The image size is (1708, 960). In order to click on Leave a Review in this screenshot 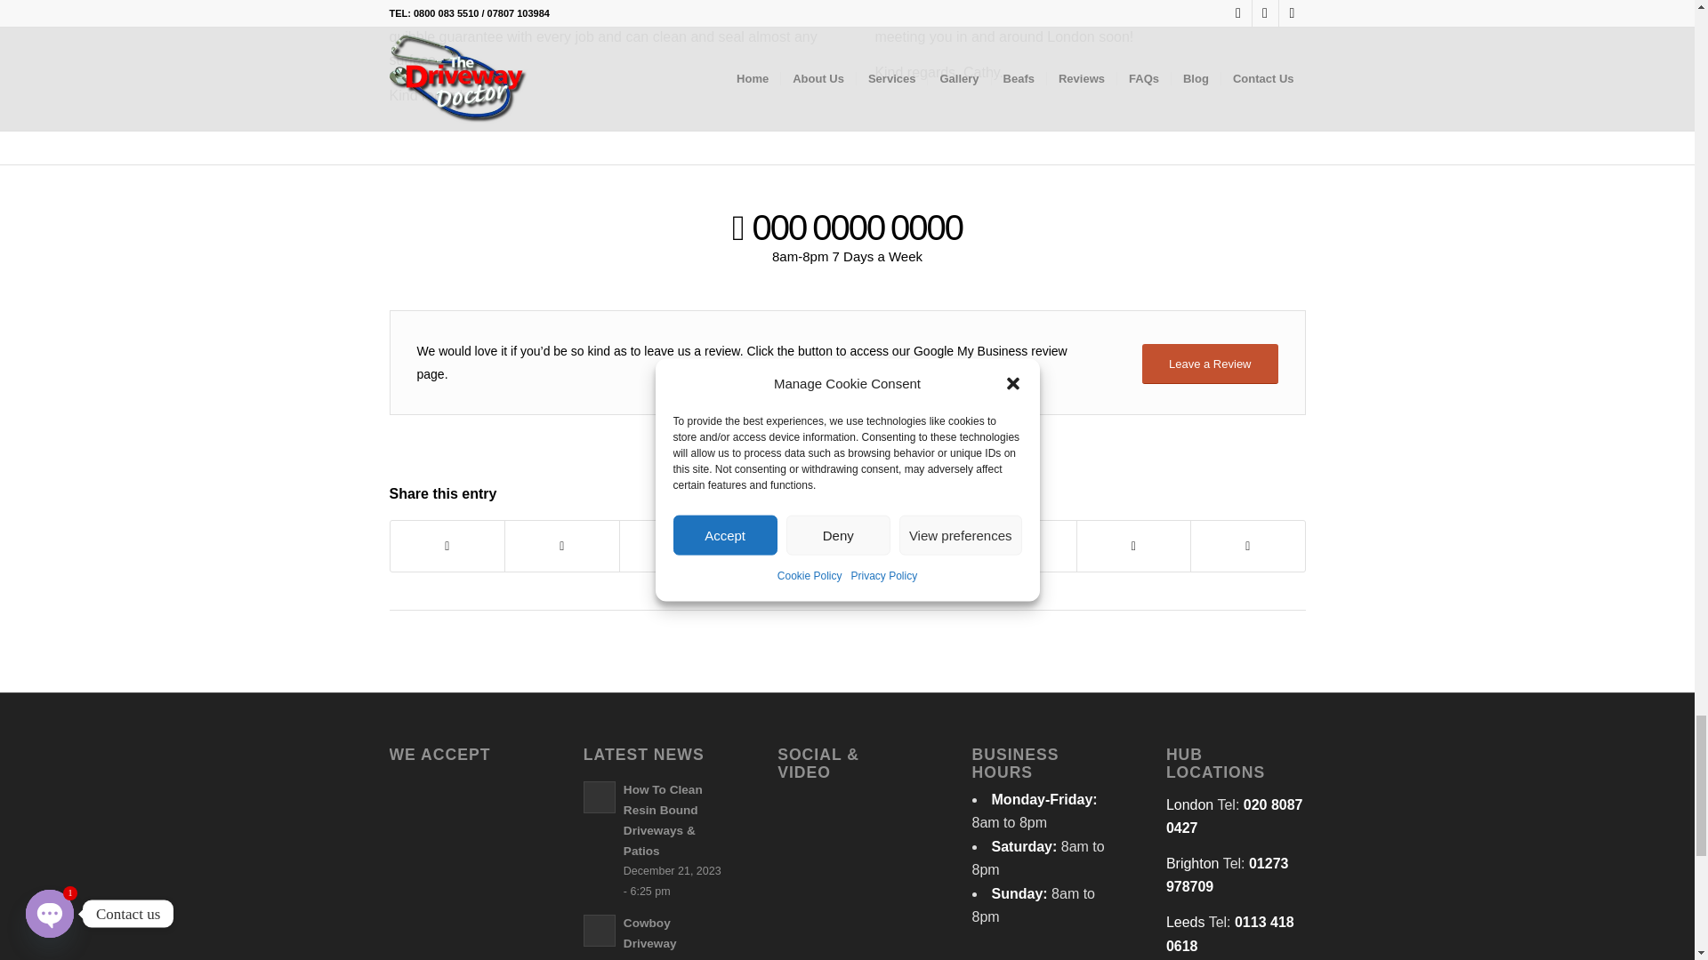, I will do `click(1210, 364)`.